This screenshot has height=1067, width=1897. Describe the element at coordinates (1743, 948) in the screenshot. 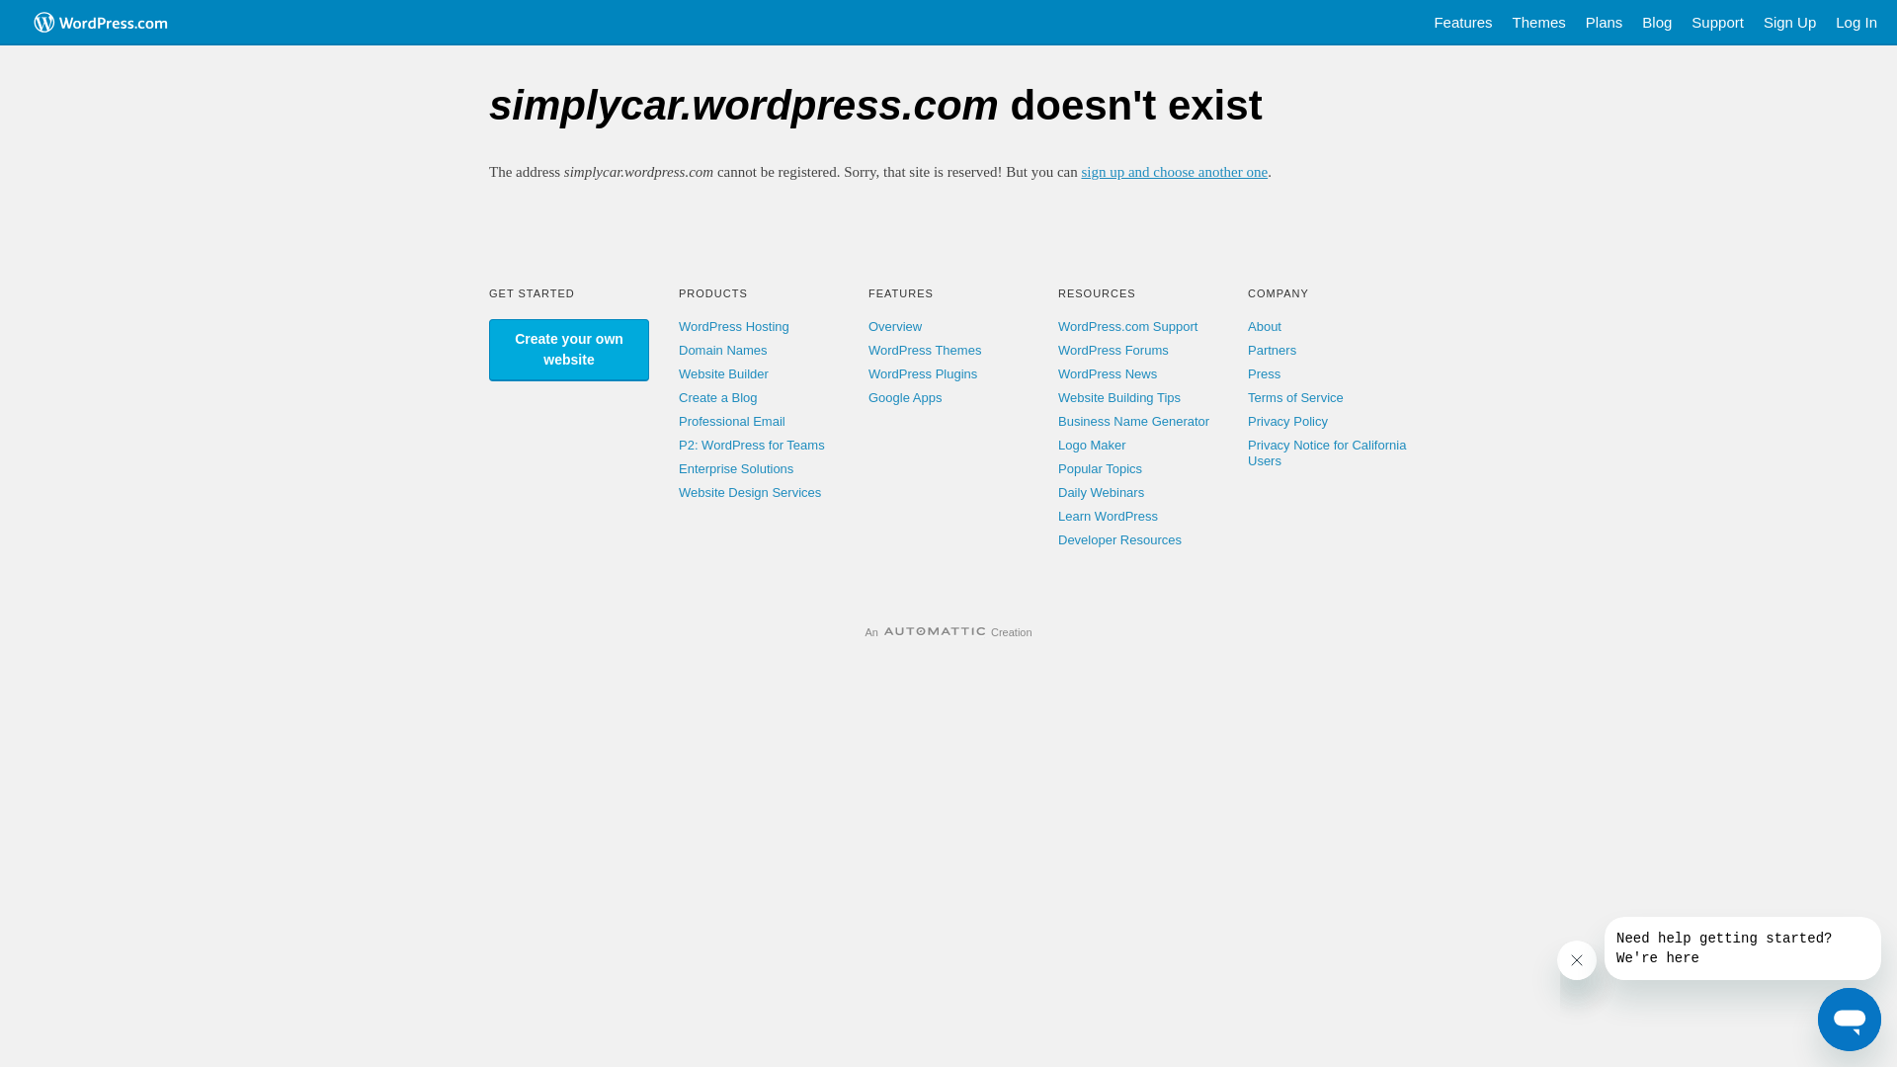

I see `Message from company` at that location.